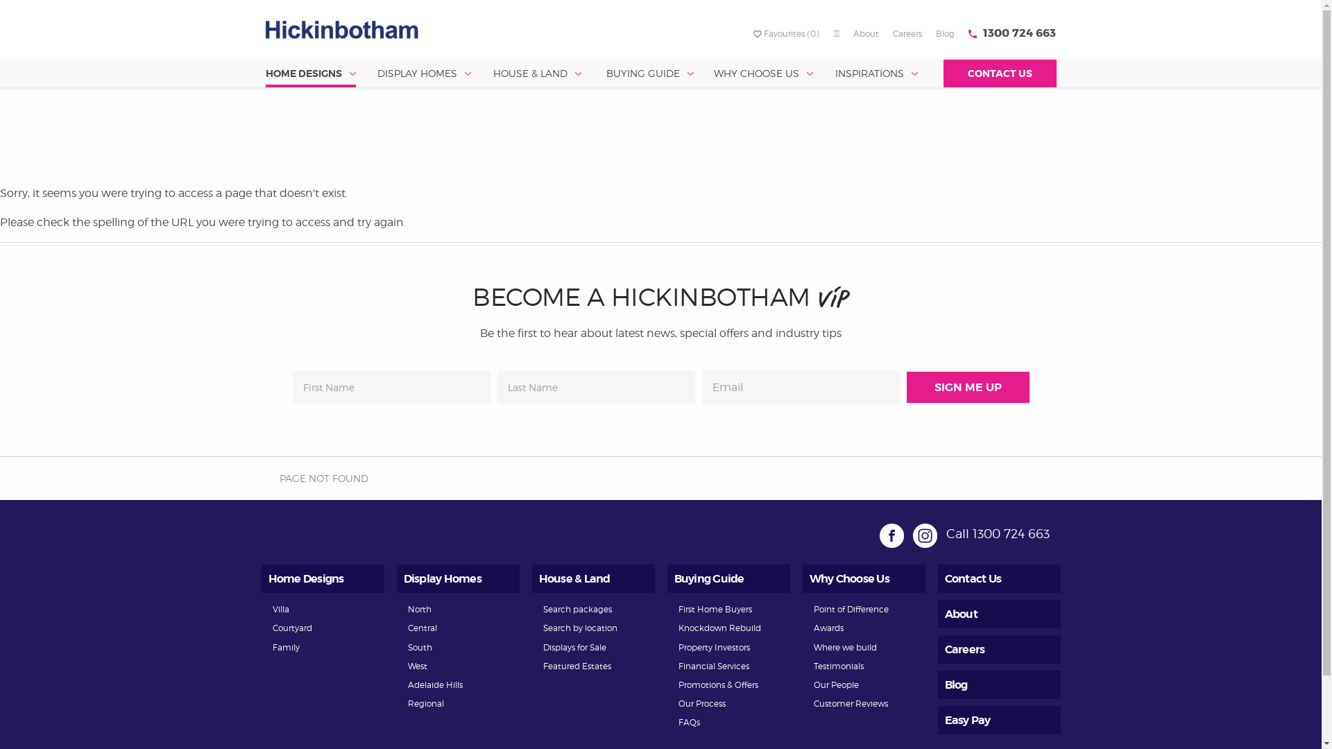 The width and height of the screenshot is (1332, 749). I want to click on Family, so click(286, 648).